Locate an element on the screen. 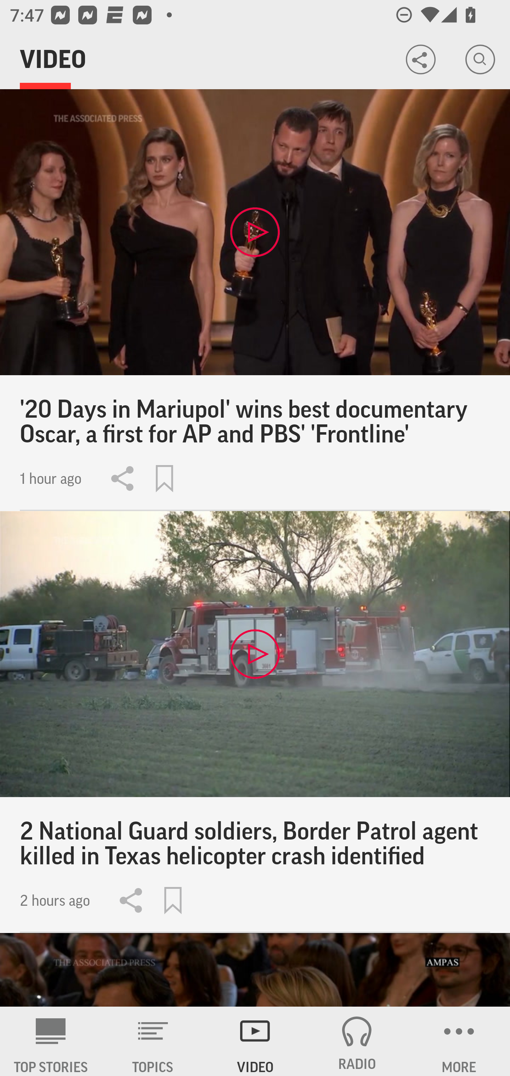 The height and width of the screenshot is (1076, 510). TOPICS is located at coordinates (153, 1041).